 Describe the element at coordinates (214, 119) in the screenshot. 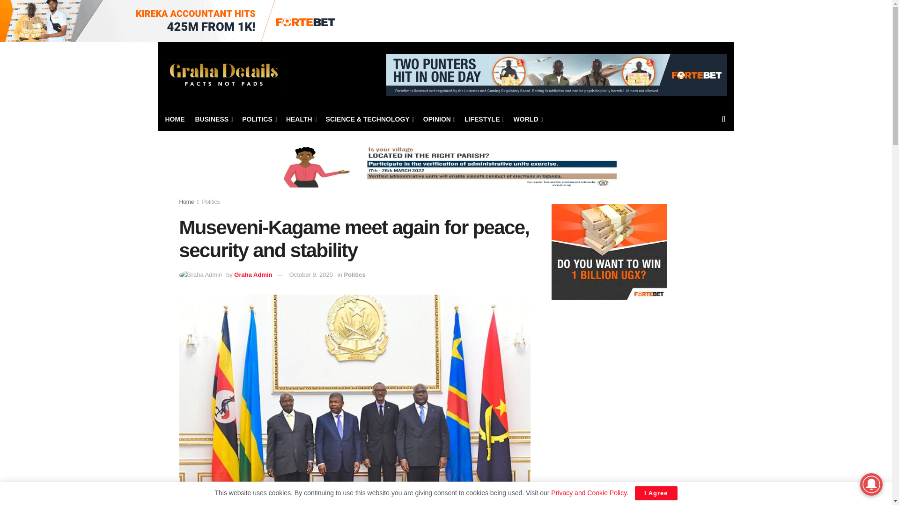

I see `BUSINESS` at that location.